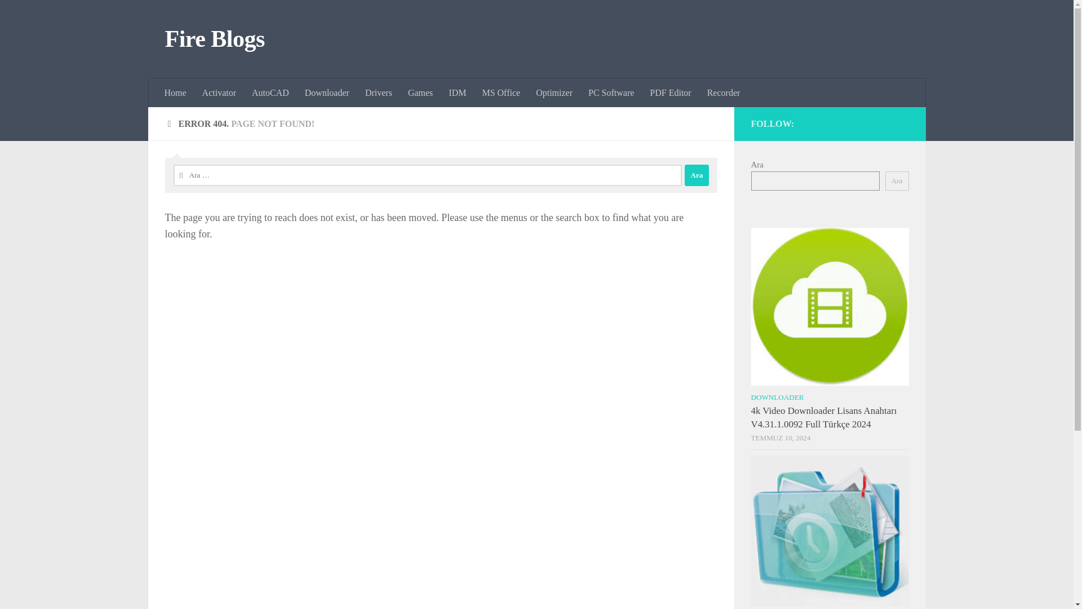 Image resolution: width=1082 pixels, height=609 pixels. Describe the element at coordinates (897, 180) in the screenshot. I see `Ara` at that location.